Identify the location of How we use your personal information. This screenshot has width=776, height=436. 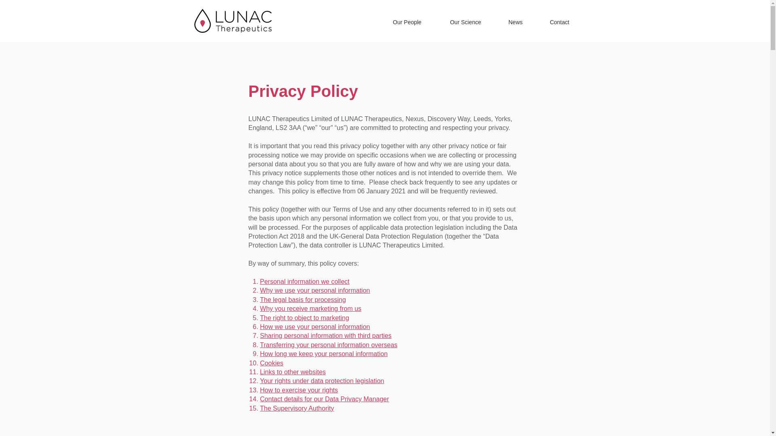
(315, 327).